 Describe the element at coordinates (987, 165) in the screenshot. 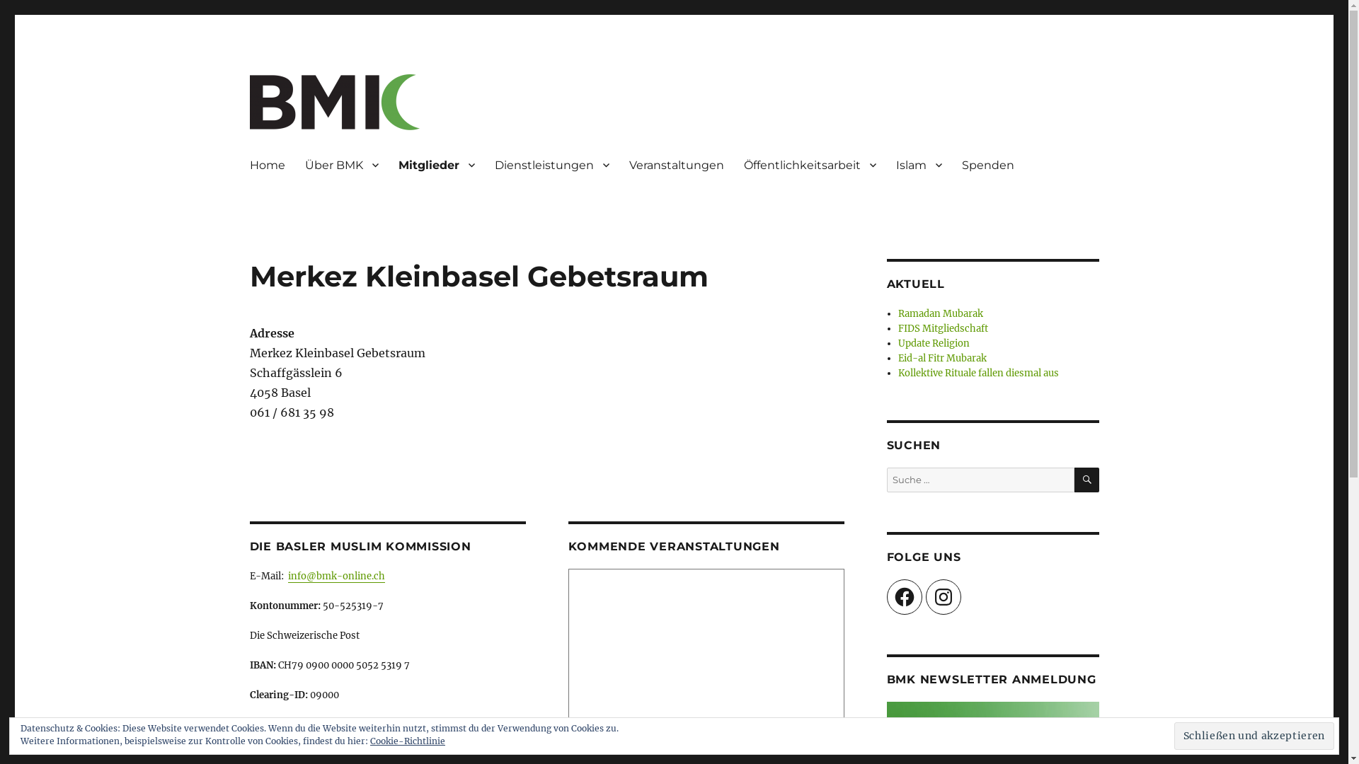

I see `Spenden` at that location.